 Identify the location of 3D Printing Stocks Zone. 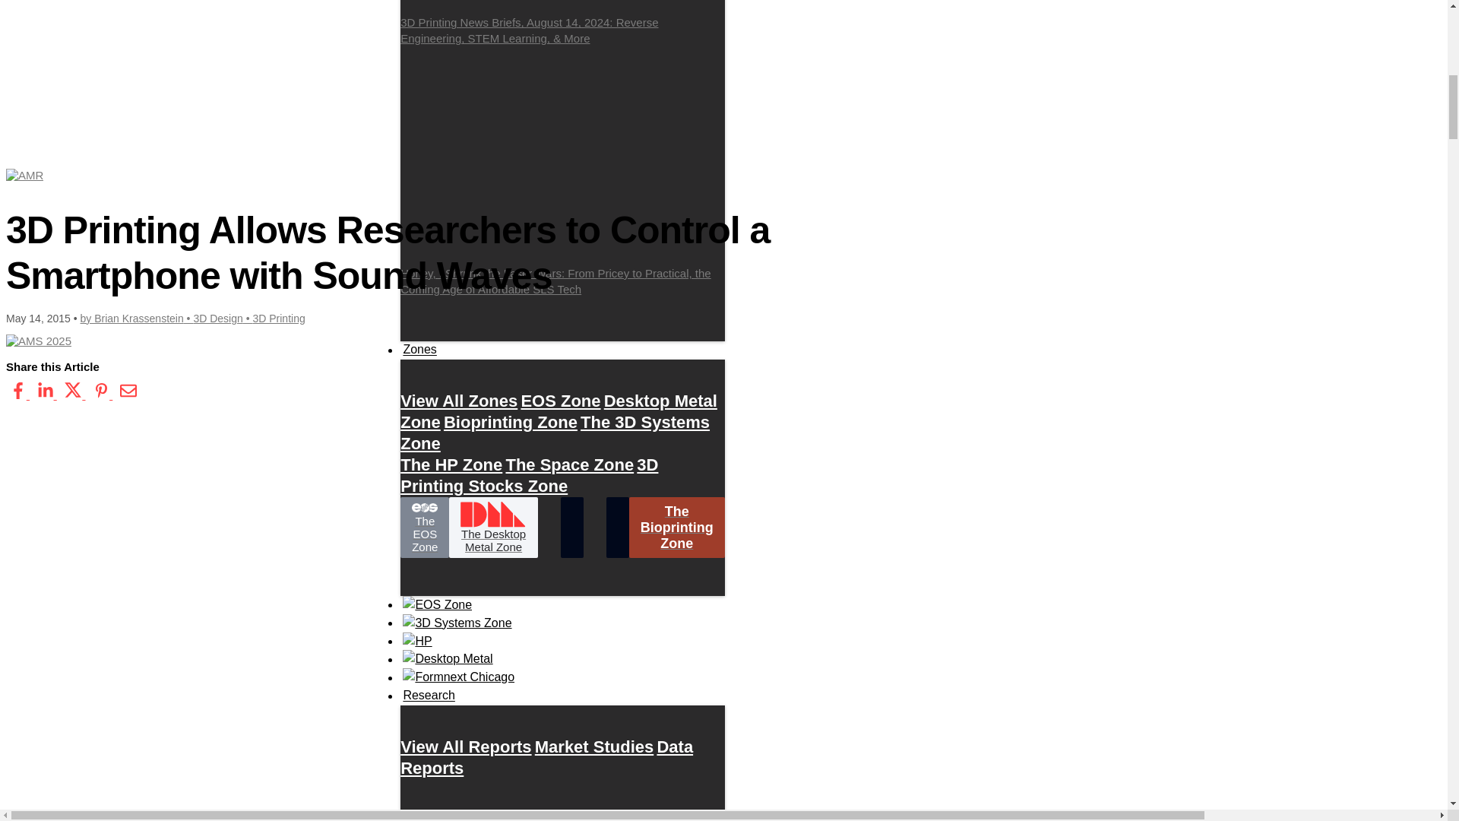
(529, 475).